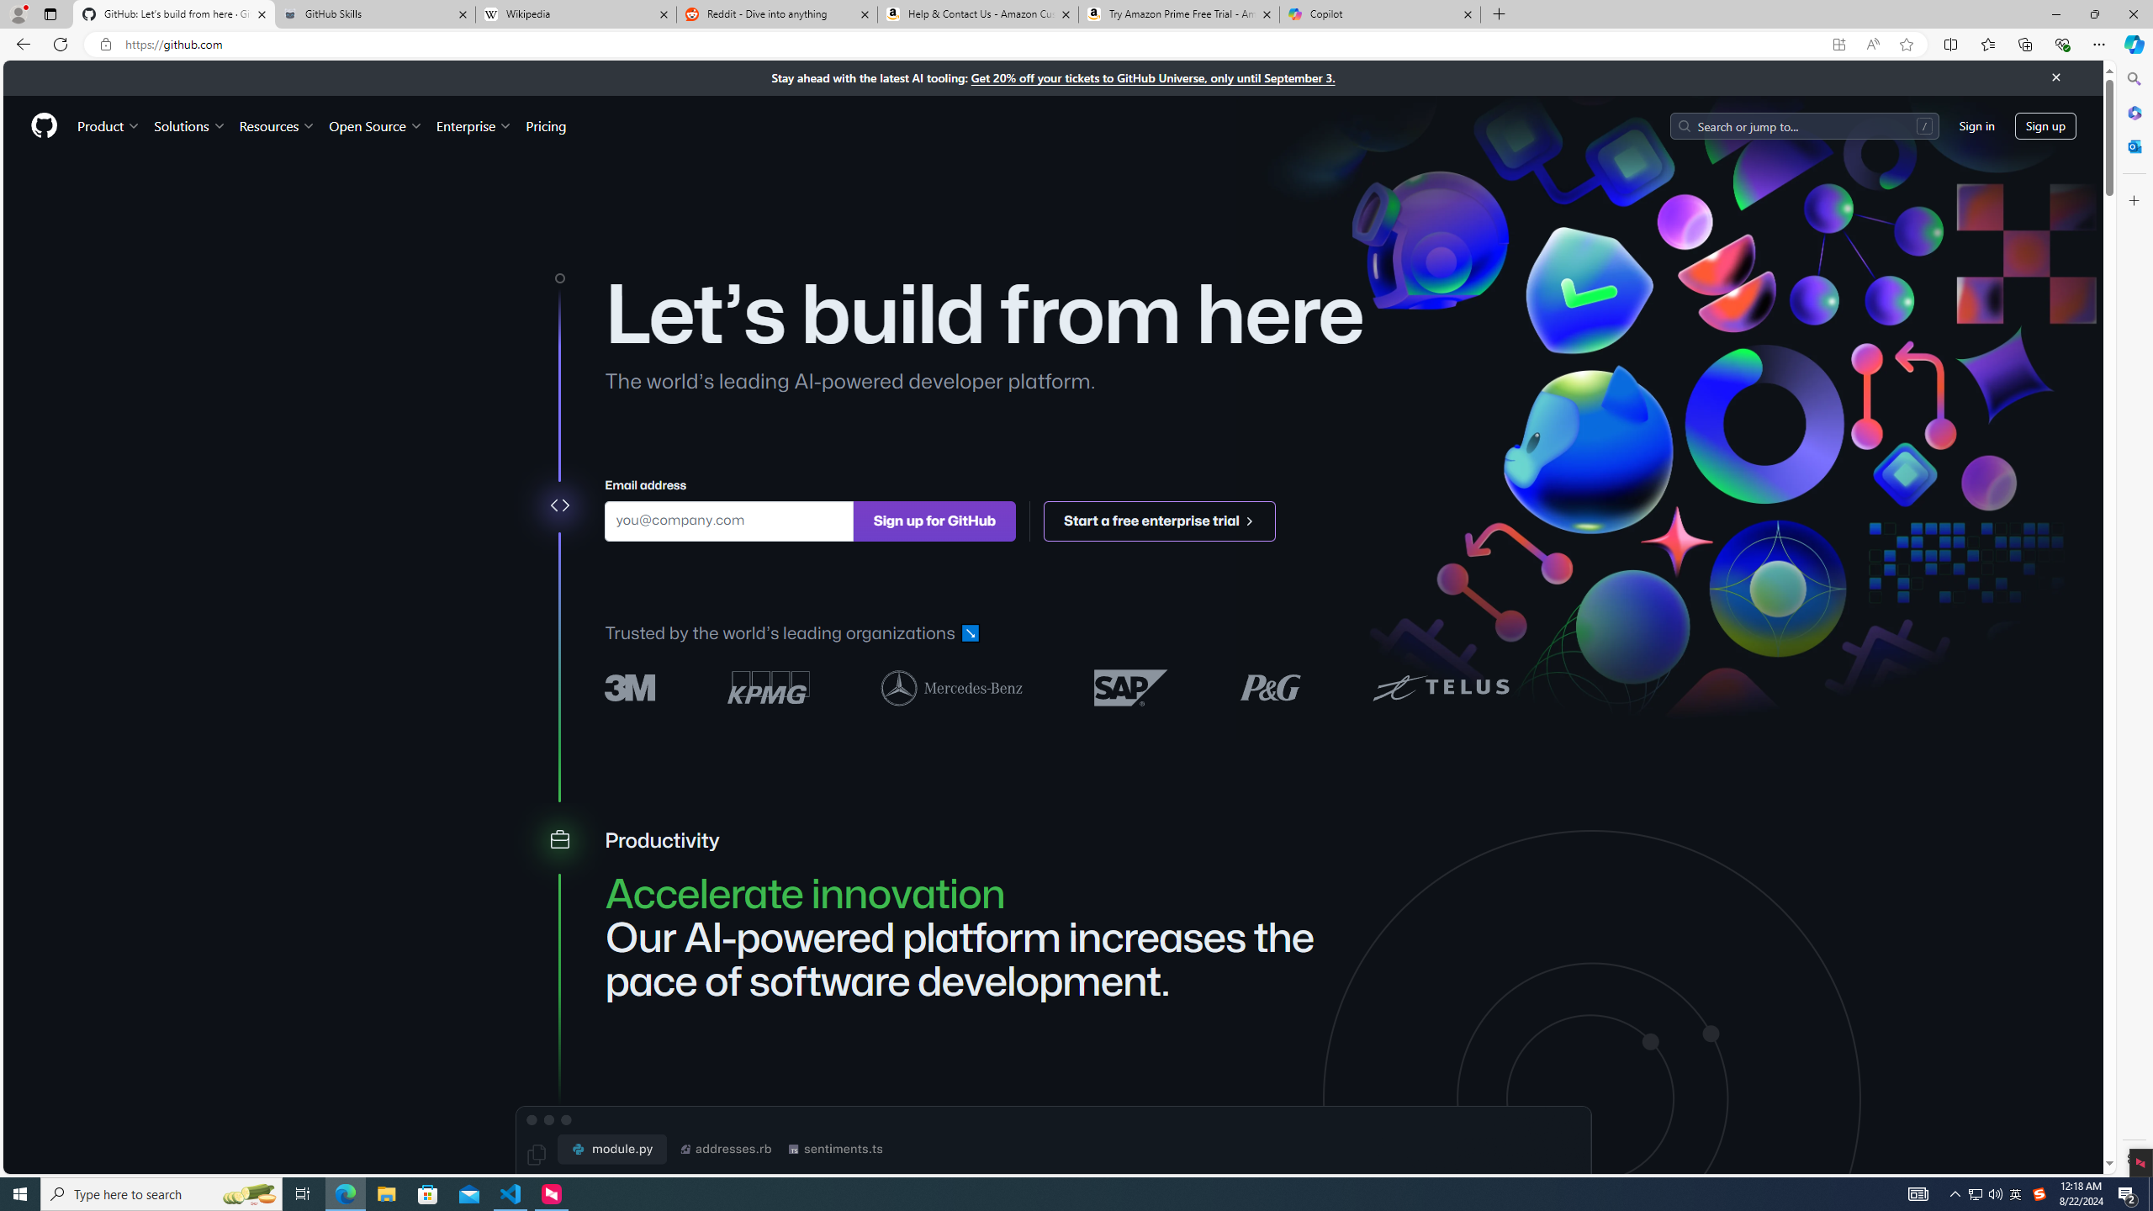 This screenshot has height=1211, width=2153. What do you see at coordinates (44, 126) in the screenshot?
I see `Homepage` at bounding box center [44, 126].